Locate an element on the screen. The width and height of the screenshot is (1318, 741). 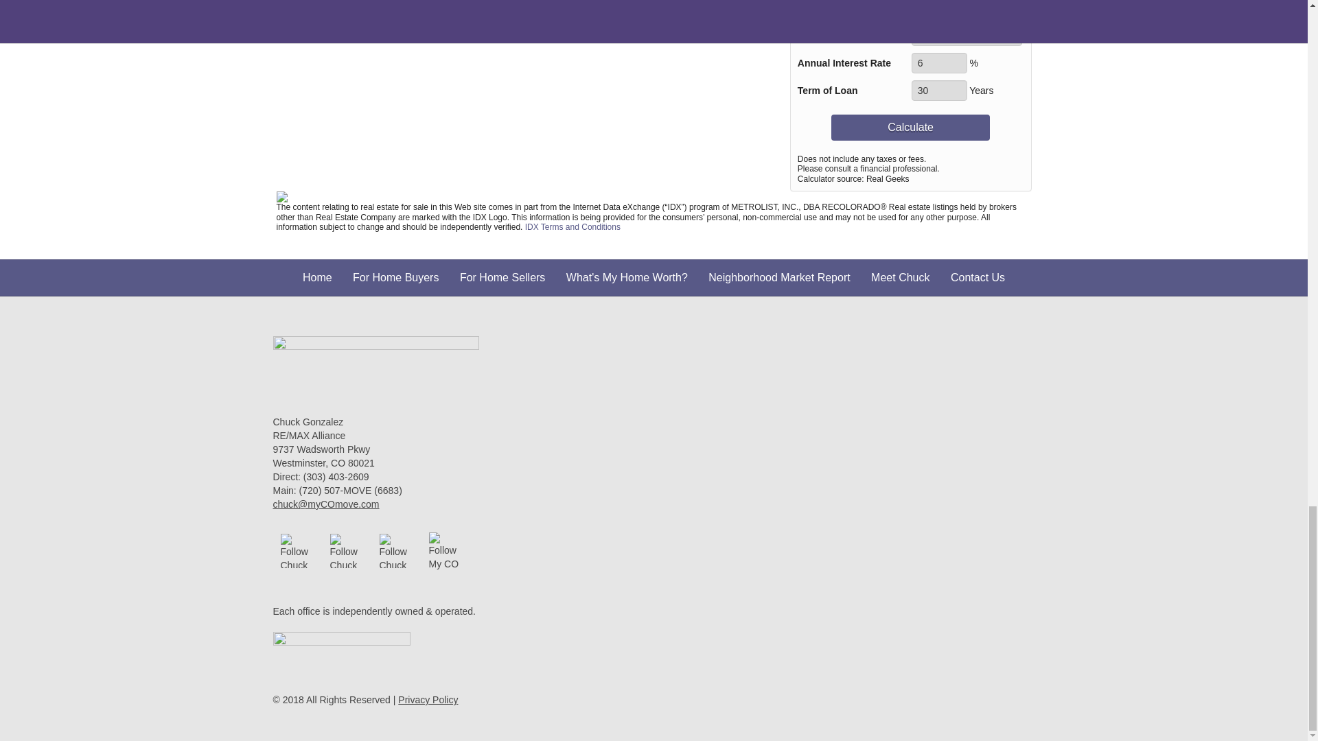
799000 is located at coordinates (967, 35).